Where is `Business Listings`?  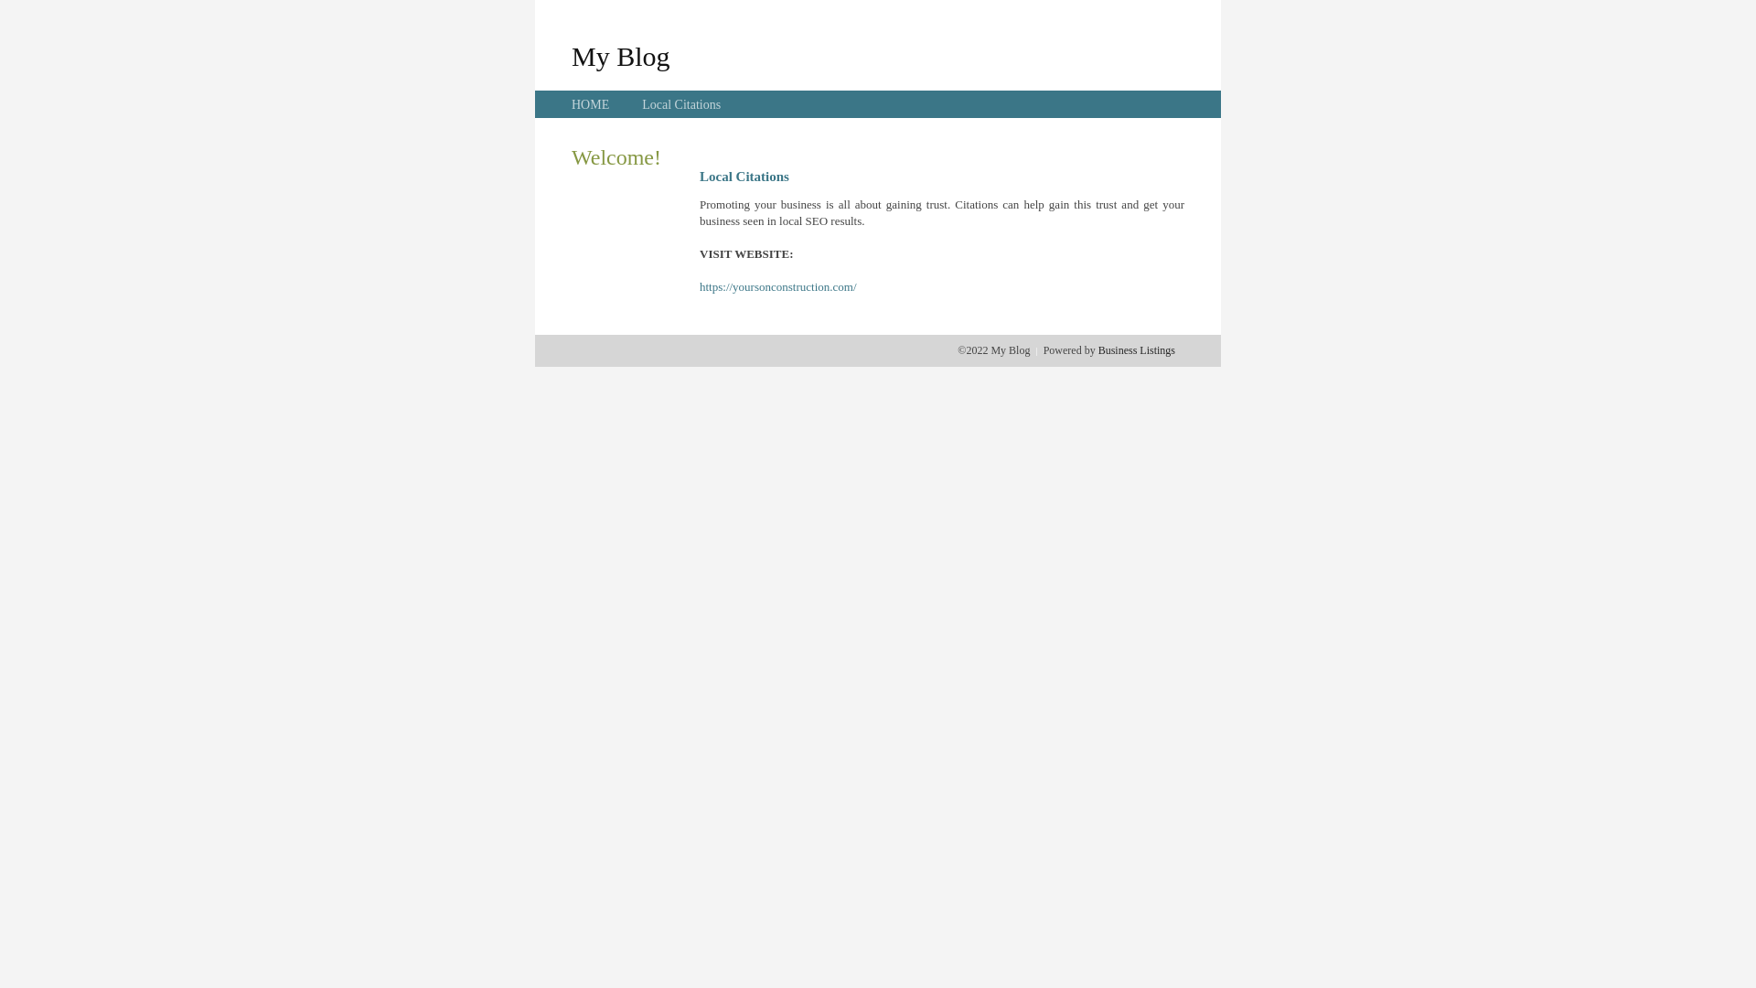 Business Listings is located at coordinates (1137, 350).